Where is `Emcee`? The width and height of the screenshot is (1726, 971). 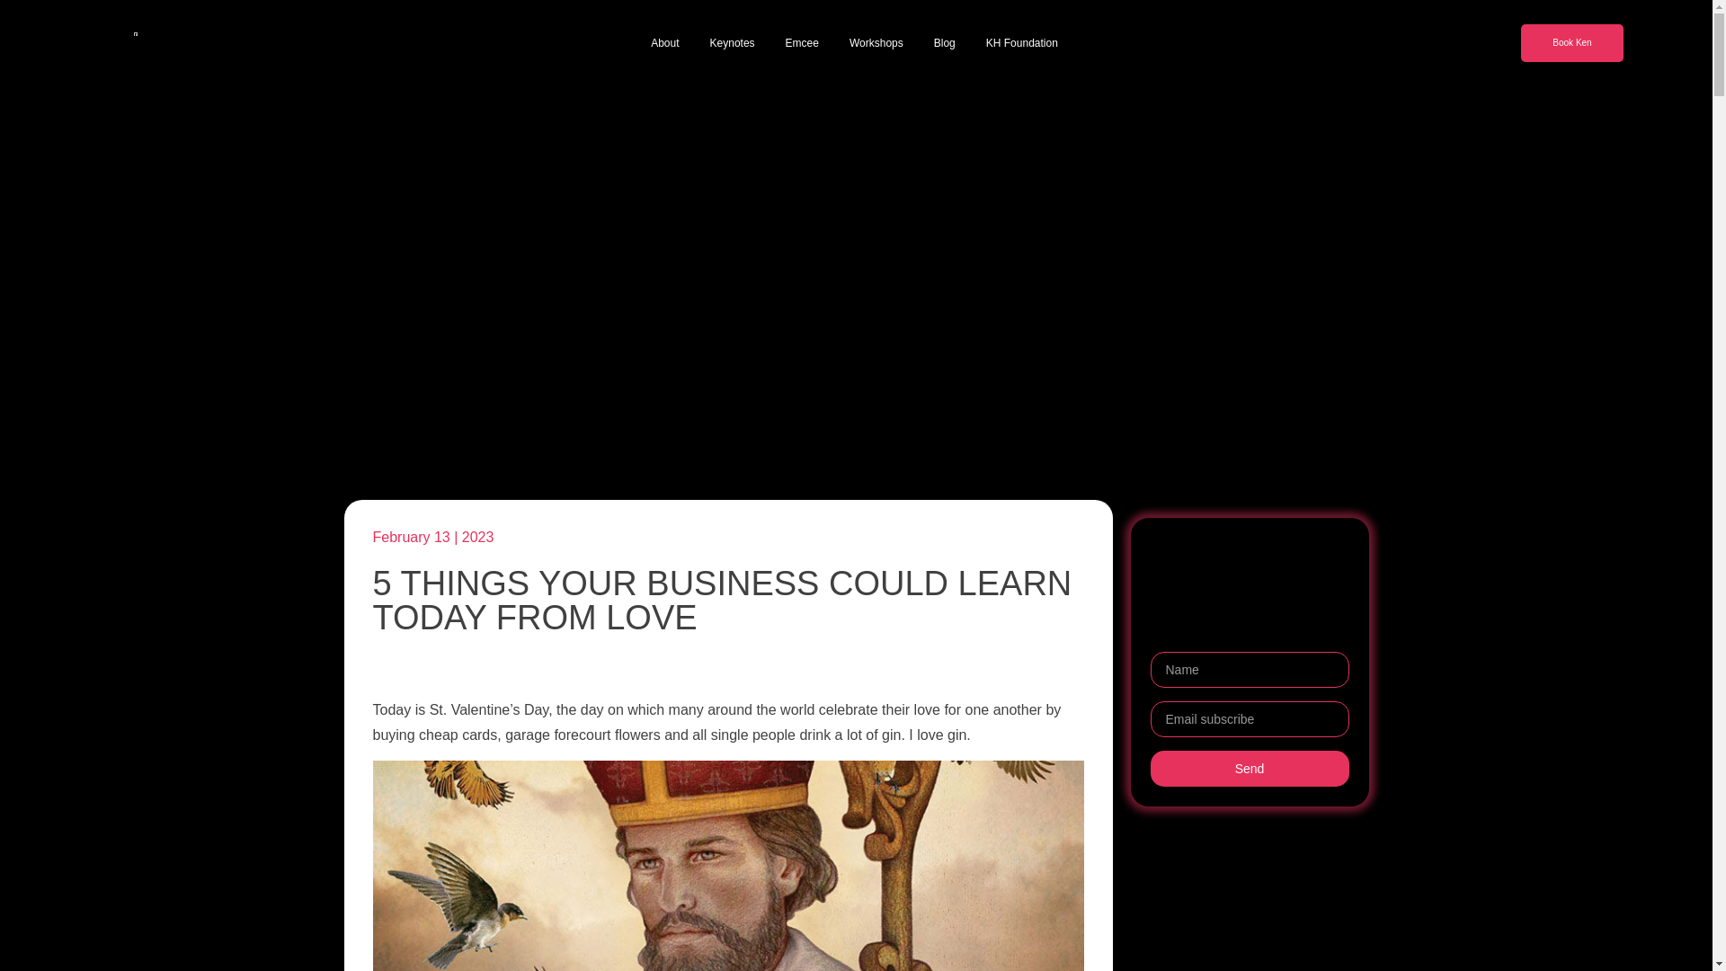 Emcee is located at coordinates (802, 43).